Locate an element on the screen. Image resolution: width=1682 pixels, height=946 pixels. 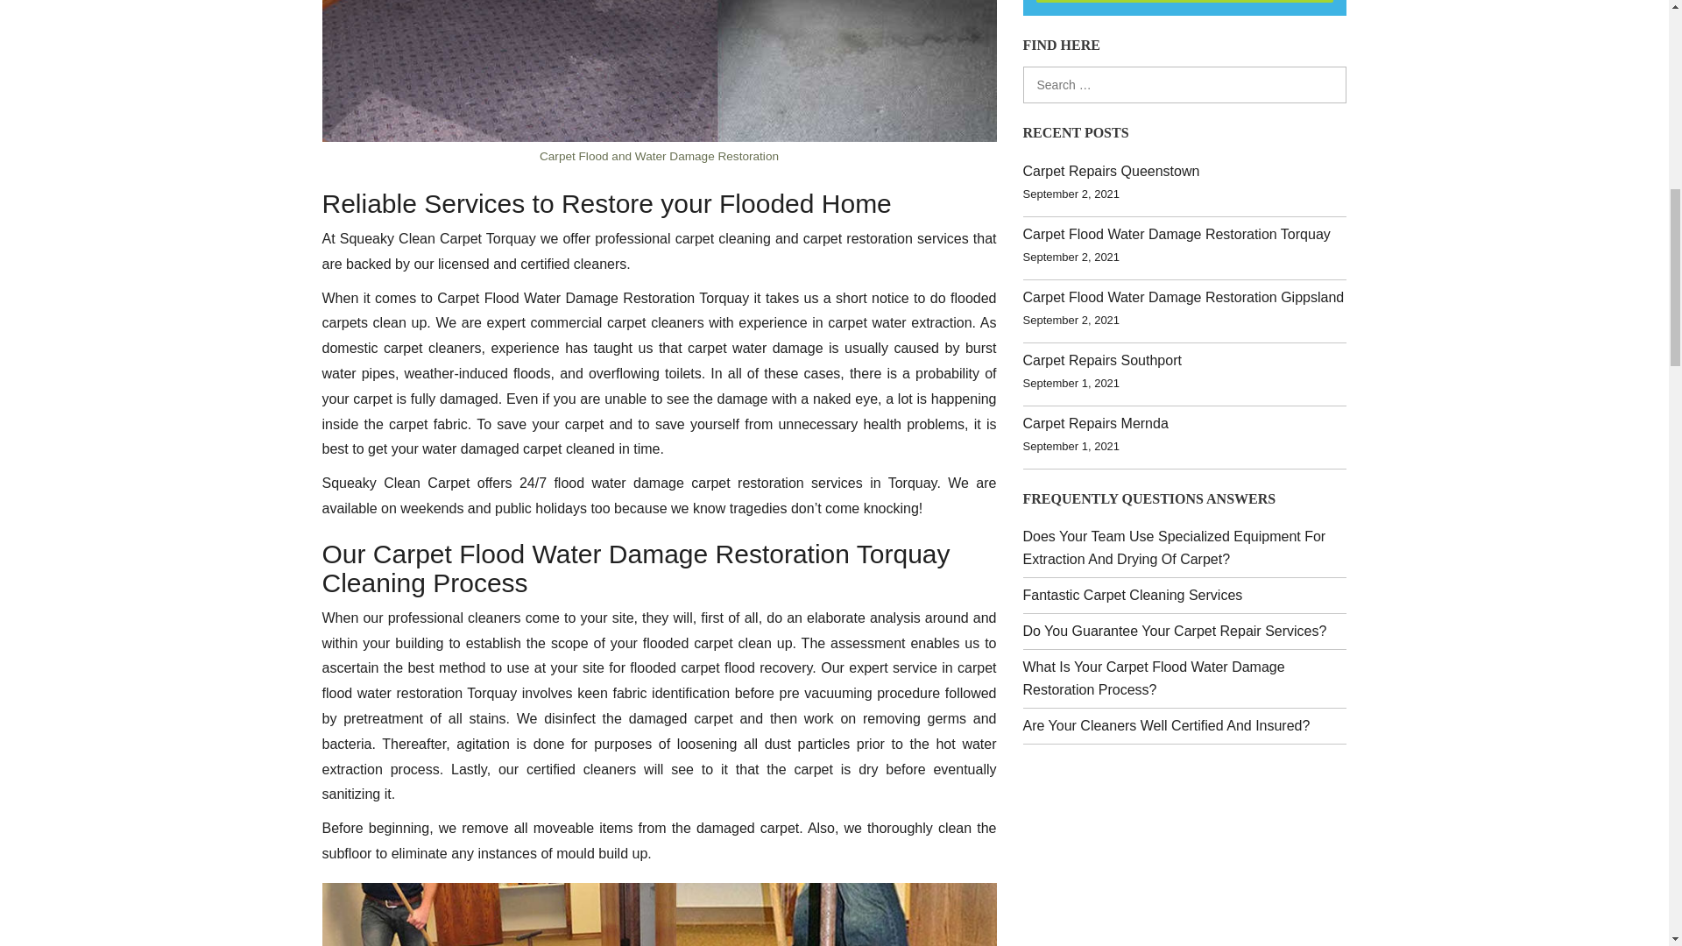
 Fantastic Carpet Cleaning Services is located at coordinates (1132, 594).